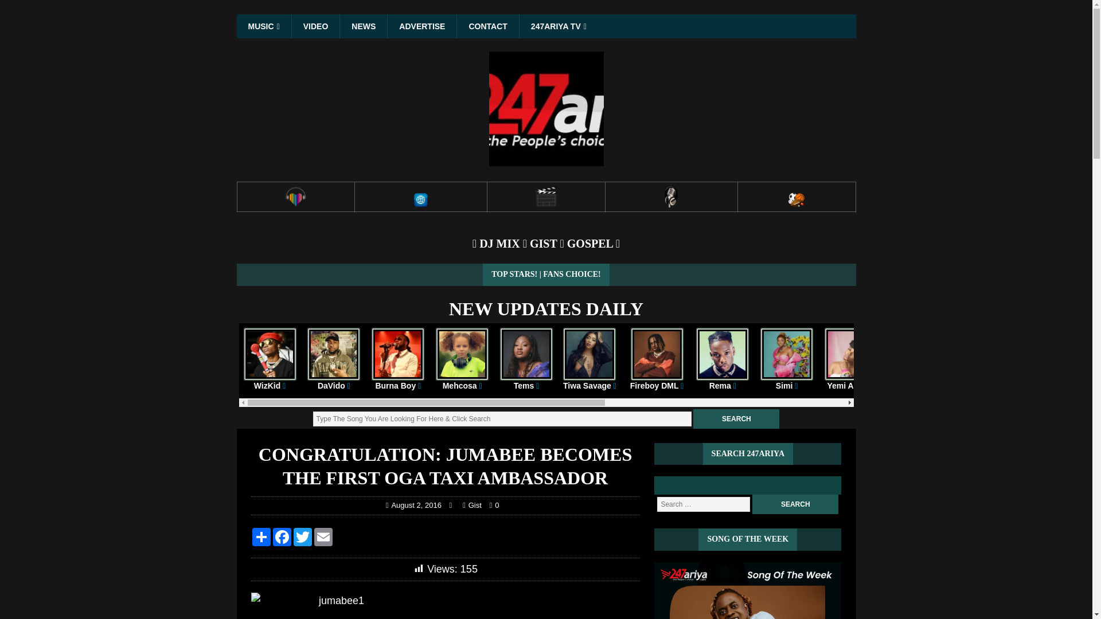 The height and width of the screenshot is (619, 1101). I want to click on Search, so click(795, 504).